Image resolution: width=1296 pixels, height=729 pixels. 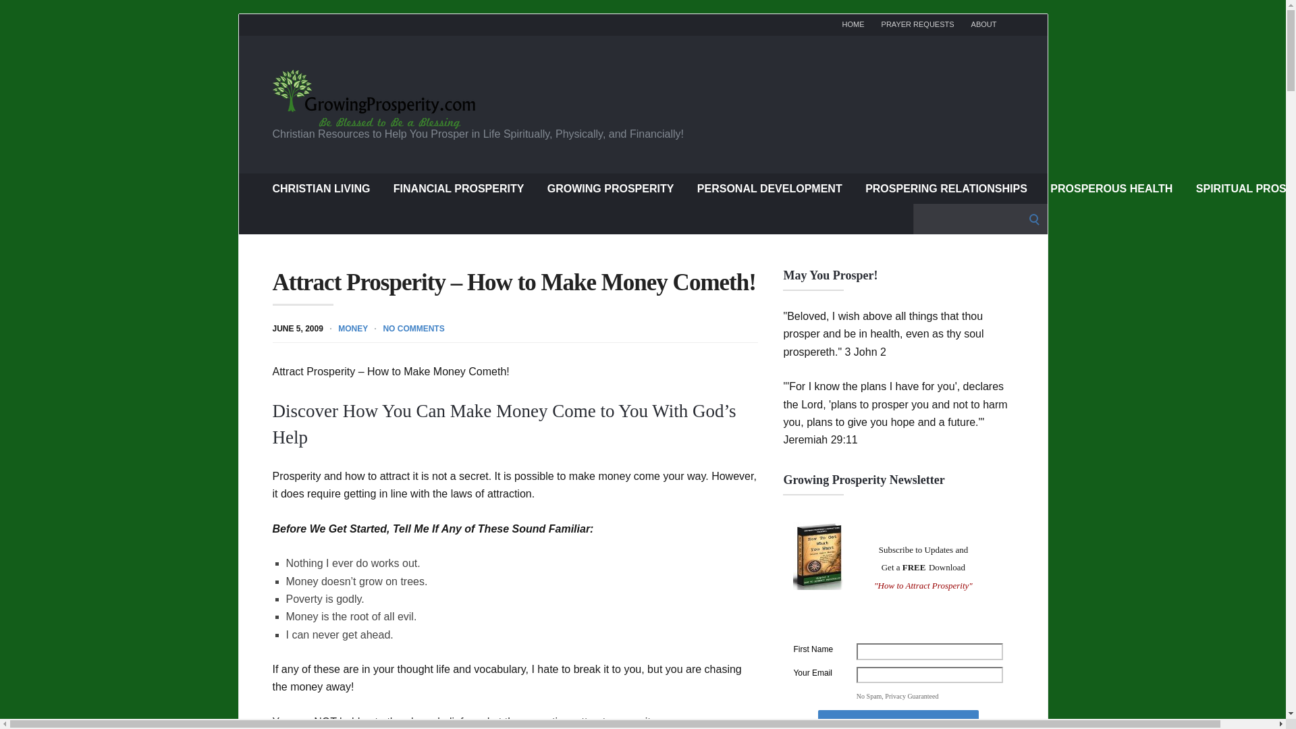 What do you see at coordinates (917, 24) in the screenshot?
I see `PRAYER REQUESTS` at bounding box center [917, 24].